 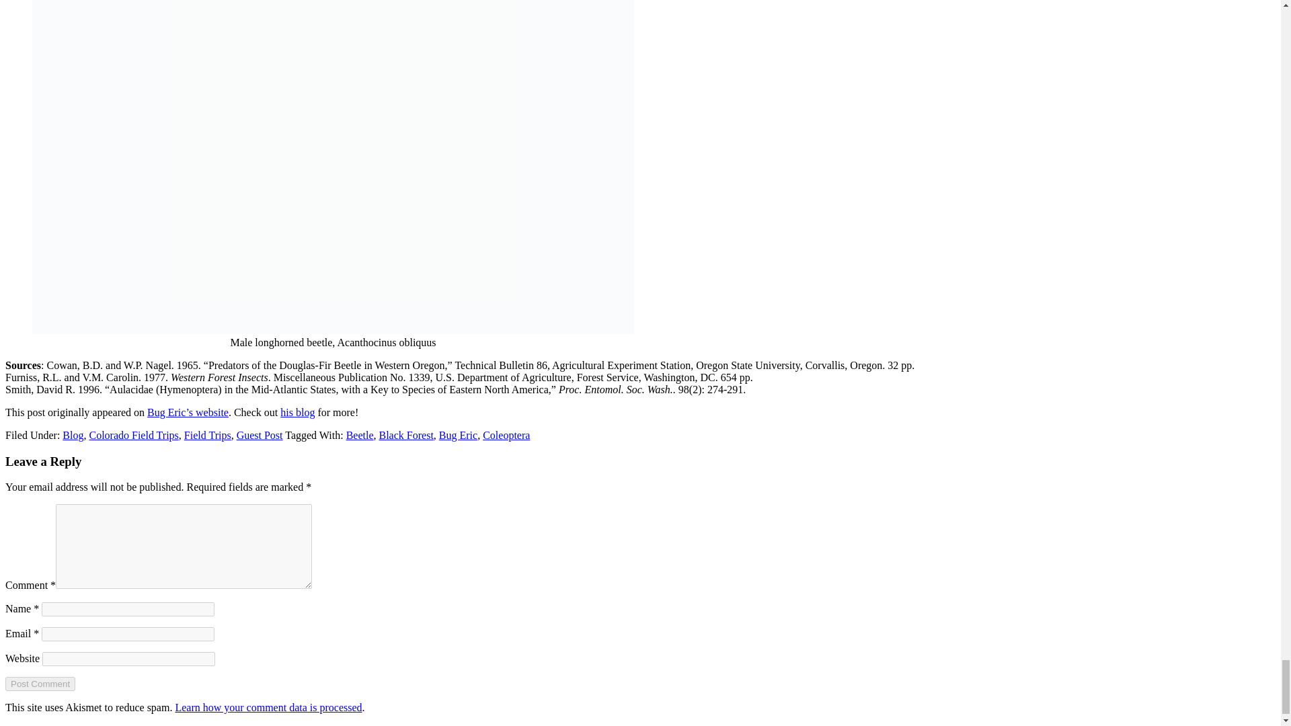 I want to click on his blog, so click(x=297, y=412).